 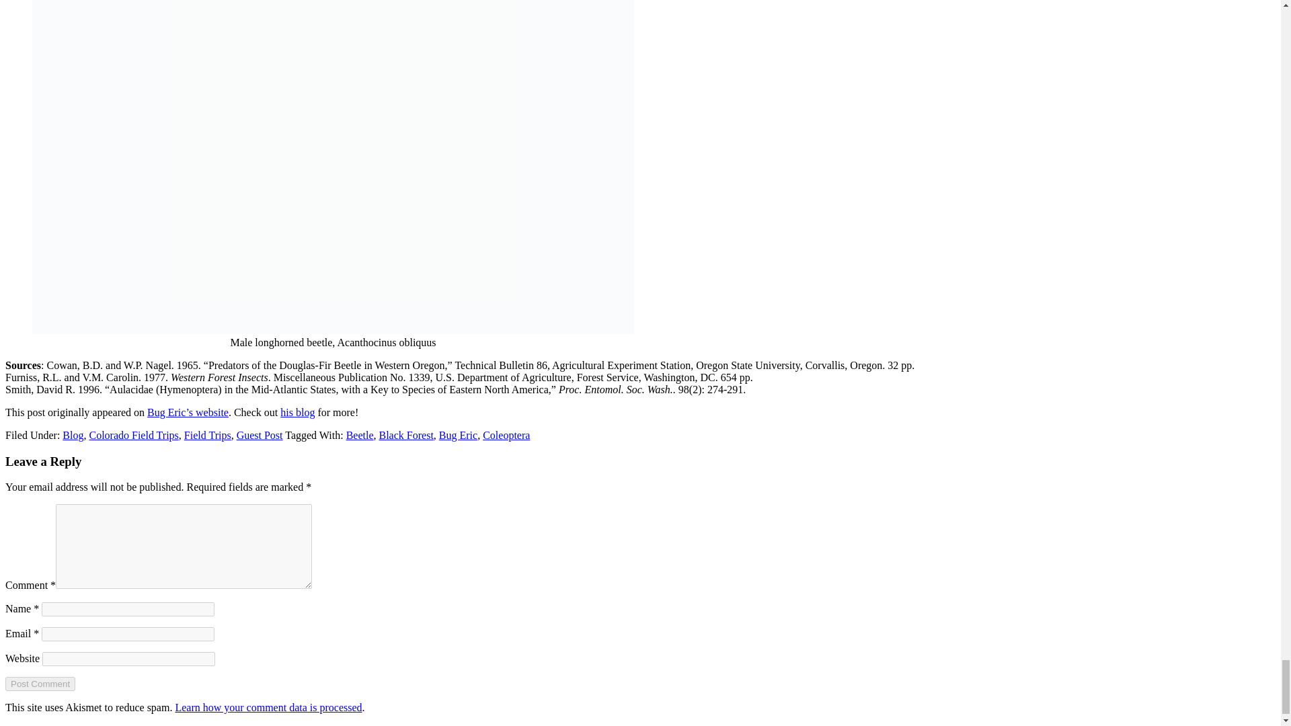 I want to click on his blog, so click(x=297, y=412).